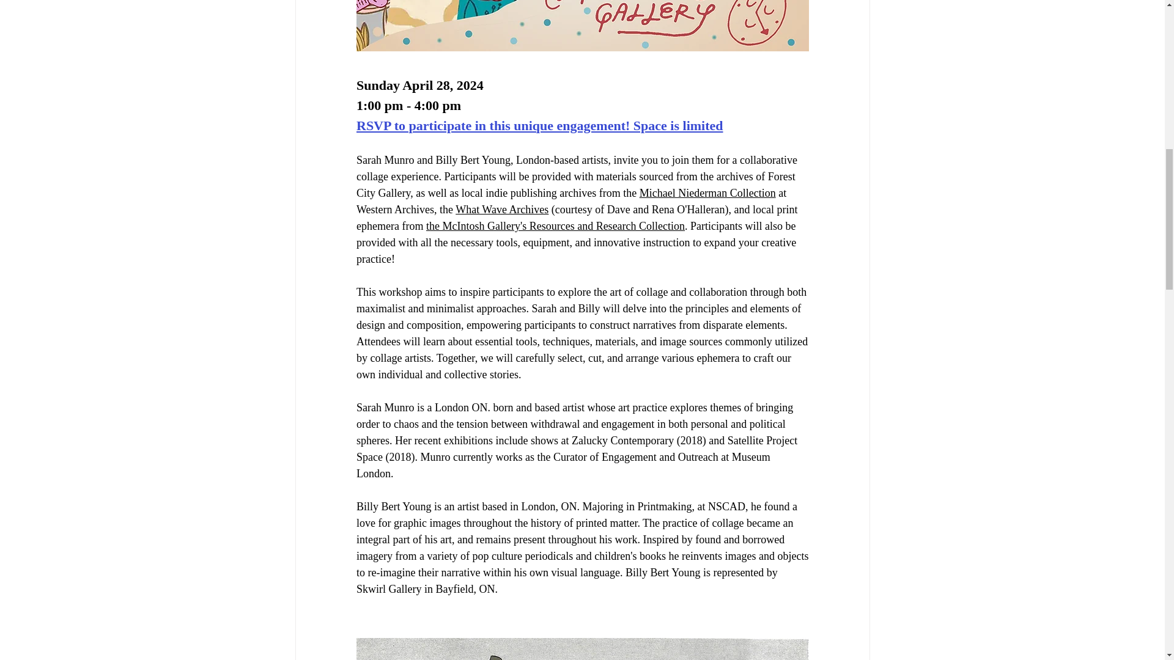 The image size is (1174, 660). Describe the element at coordinates (501, 209) in the screenshot. I see `What Wave Archives` at that location.